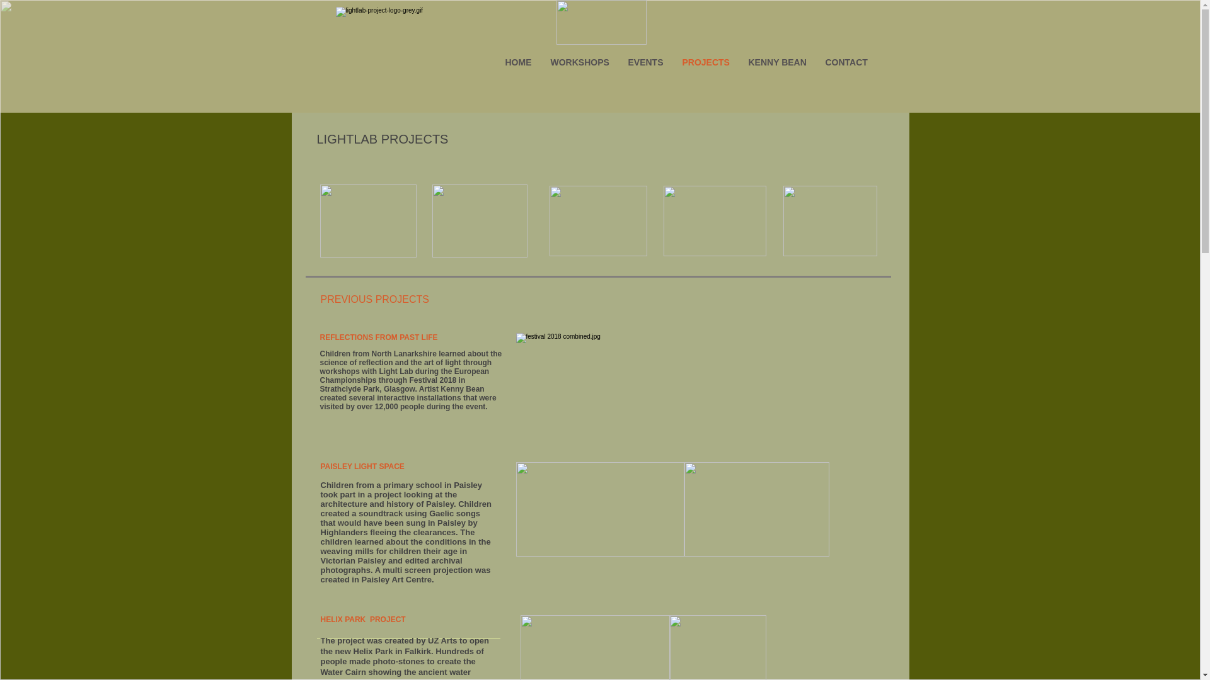 The width and height of the screenshot is (1210, 680). I want to click on Falkirk Helix Bridge daytime Projection 5.jpg, so click(595, 647).